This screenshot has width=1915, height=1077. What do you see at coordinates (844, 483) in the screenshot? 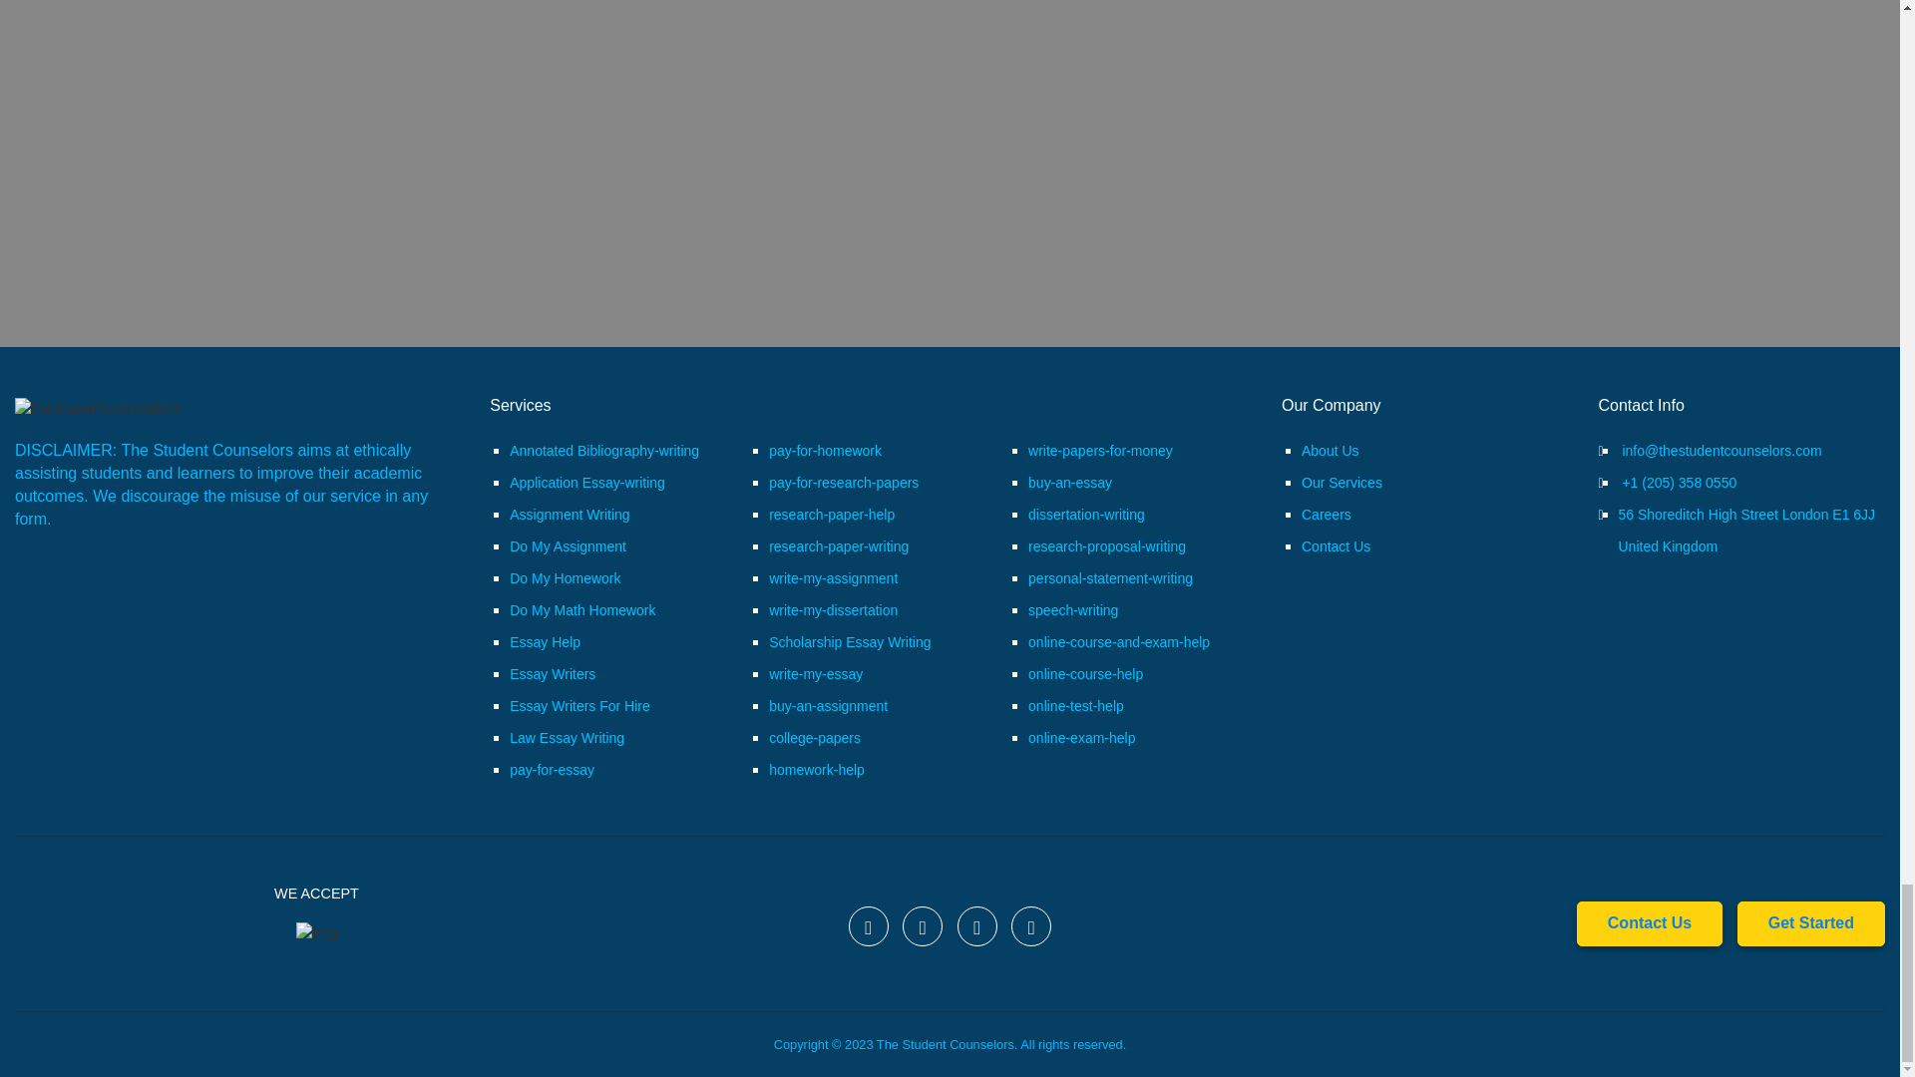
I see `pay-for-research-papers` at bounding box center [844, 483].